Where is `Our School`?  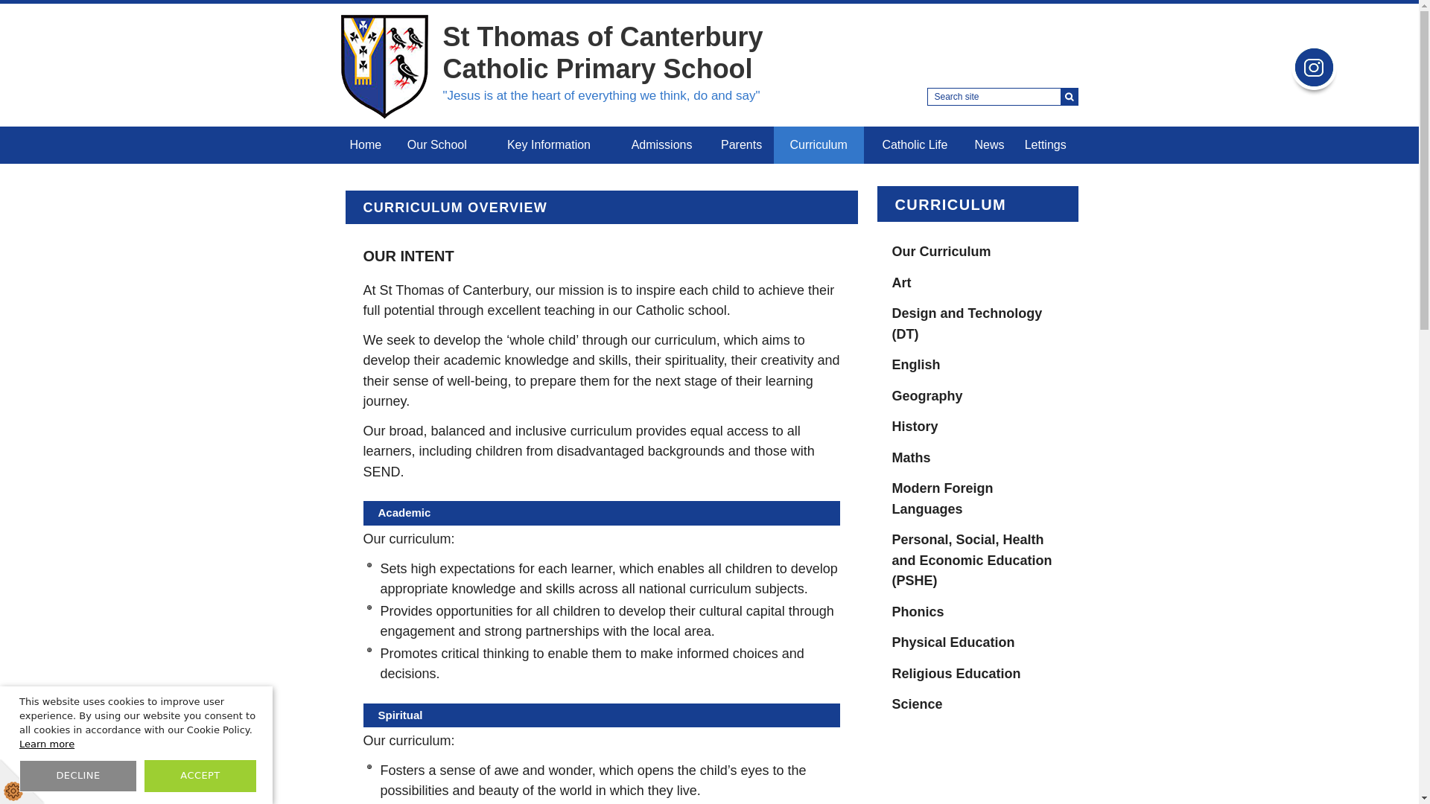
Our School is located at coordinates (436, 144).